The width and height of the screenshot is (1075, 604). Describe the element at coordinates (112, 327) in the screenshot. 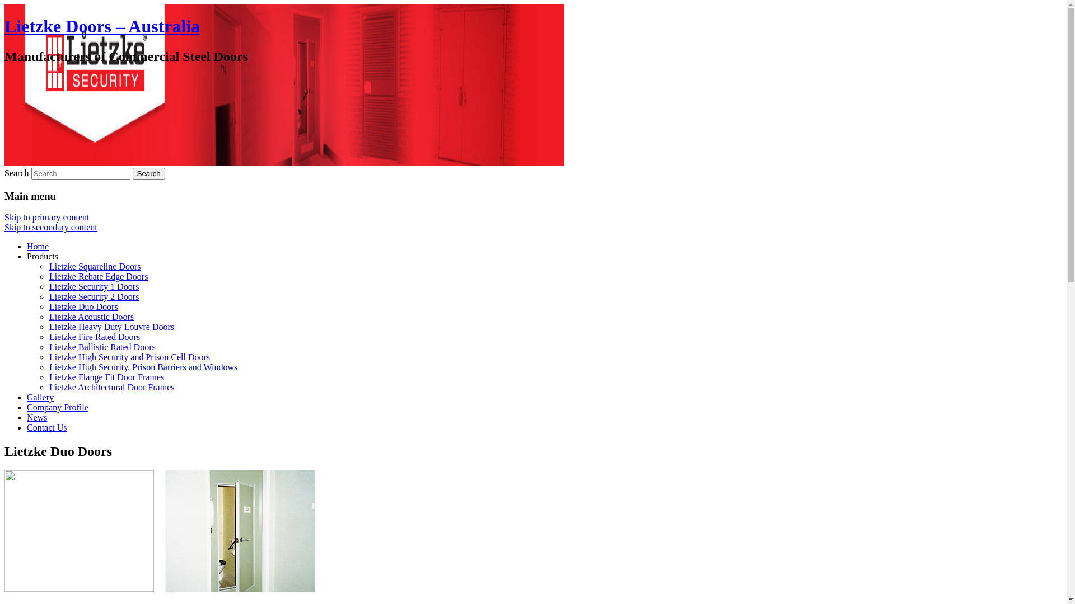

I see `Lietzke Heavy Duty Louvre Doors` at that location.